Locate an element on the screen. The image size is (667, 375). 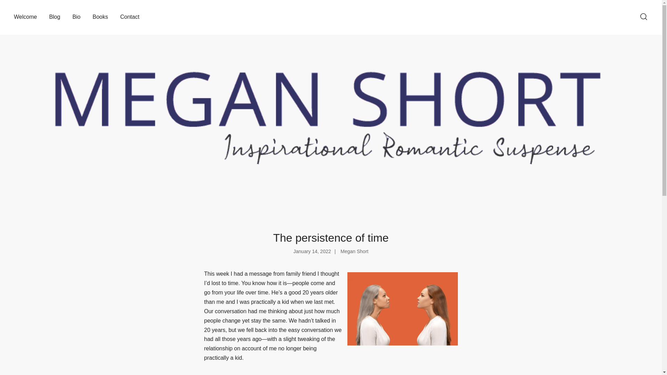
Contact is located at coordinates (130, 17).